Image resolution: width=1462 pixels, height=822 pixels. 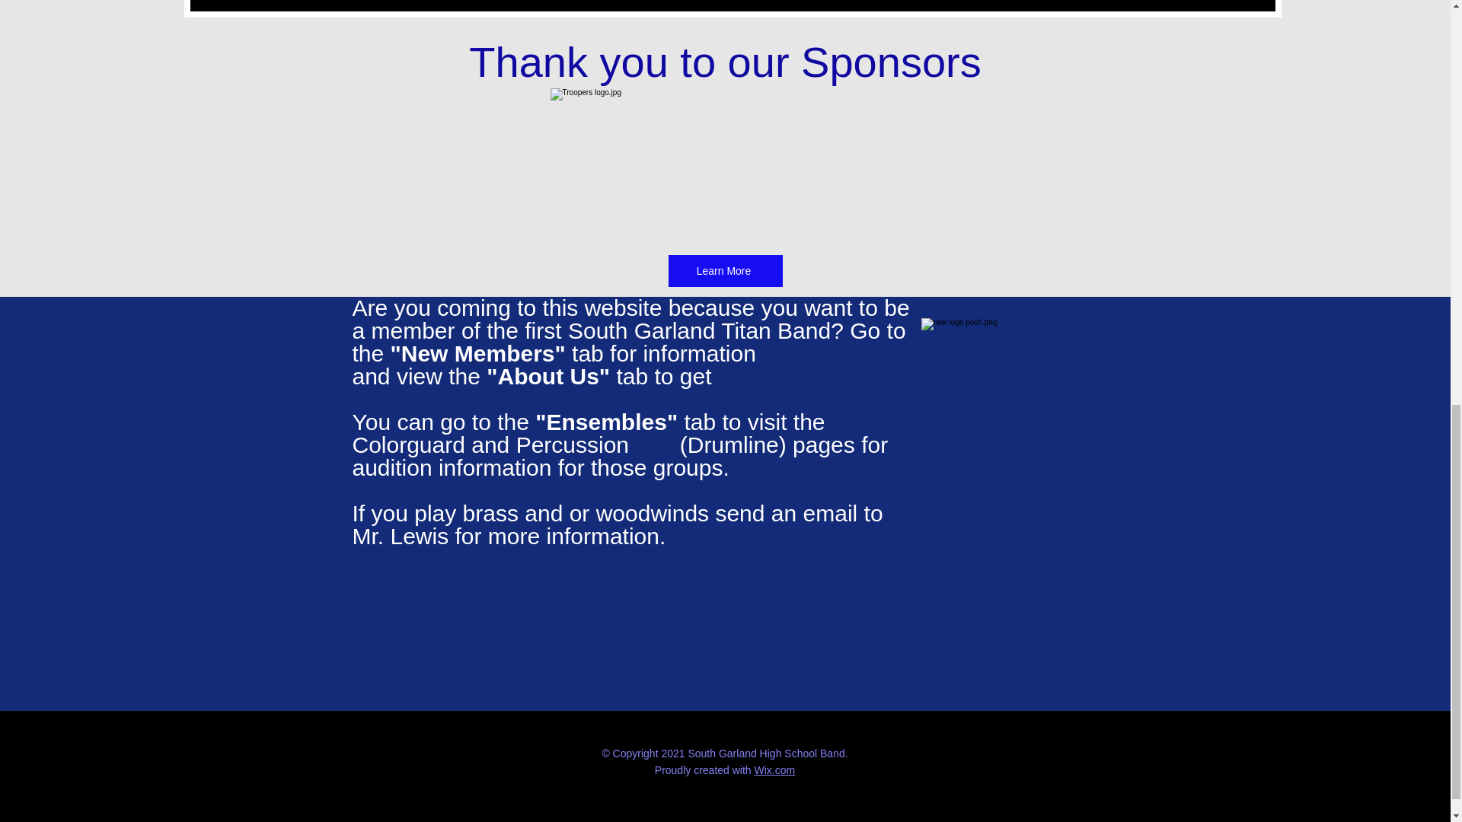 What do you see at coordinates (774, 770) in the screenshot?
I see `Wix.com` at bounding box center [774, 770].